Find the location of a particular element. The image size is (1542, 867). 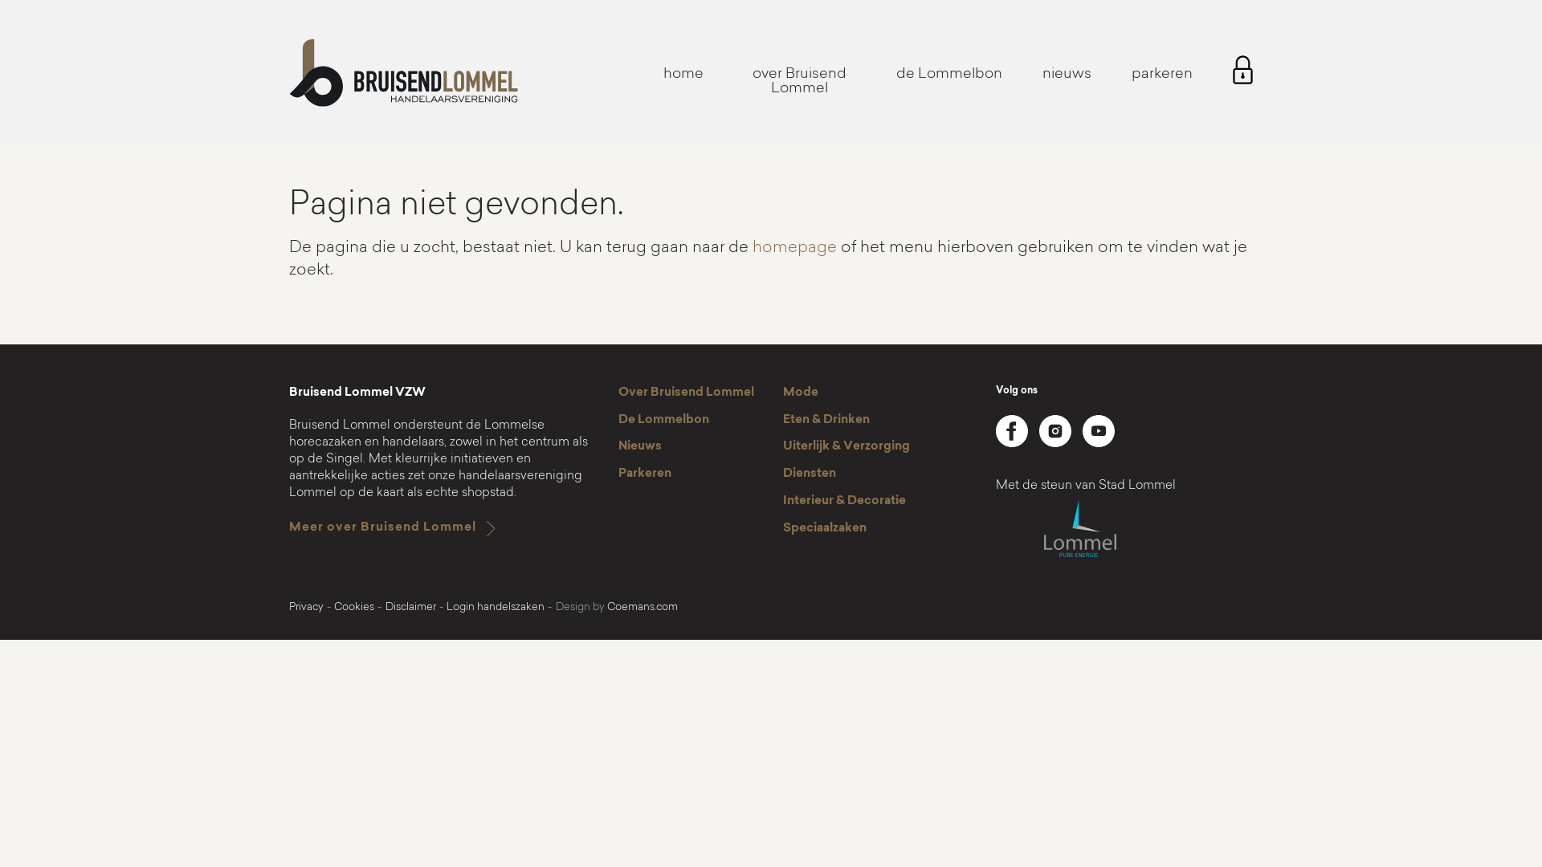

nieuws is located at coordinates (1067, 75).